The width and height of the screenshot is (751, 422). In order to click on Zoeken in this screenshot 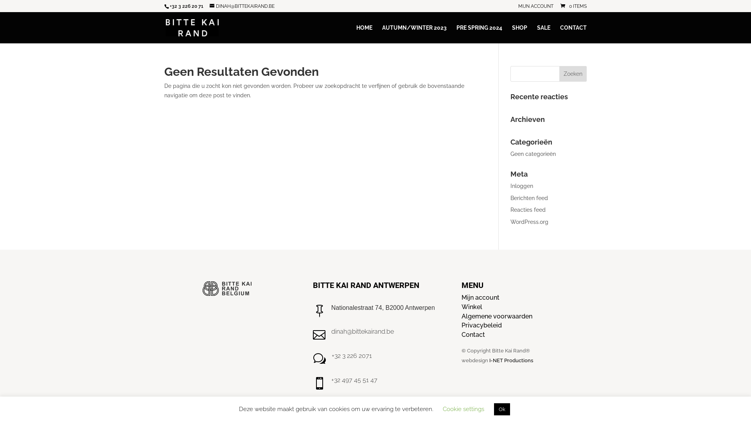, I will do `click(573, 74)`.